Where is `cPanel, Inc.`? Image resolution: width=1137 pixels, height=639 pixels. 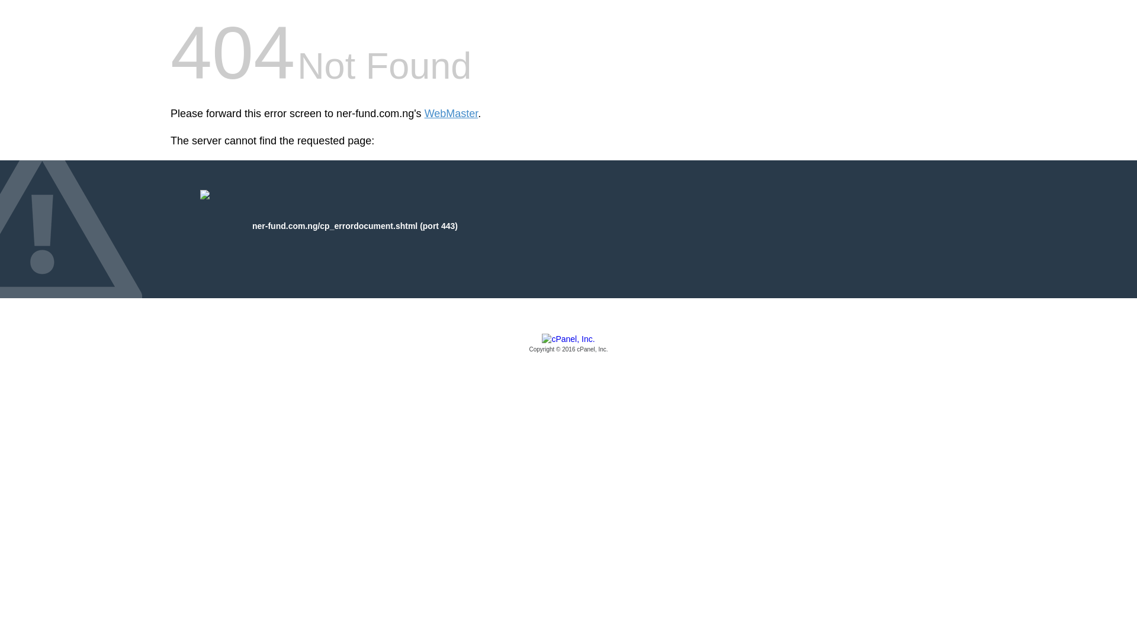
cPanel, Inc. is located at coordinates (568, 344).